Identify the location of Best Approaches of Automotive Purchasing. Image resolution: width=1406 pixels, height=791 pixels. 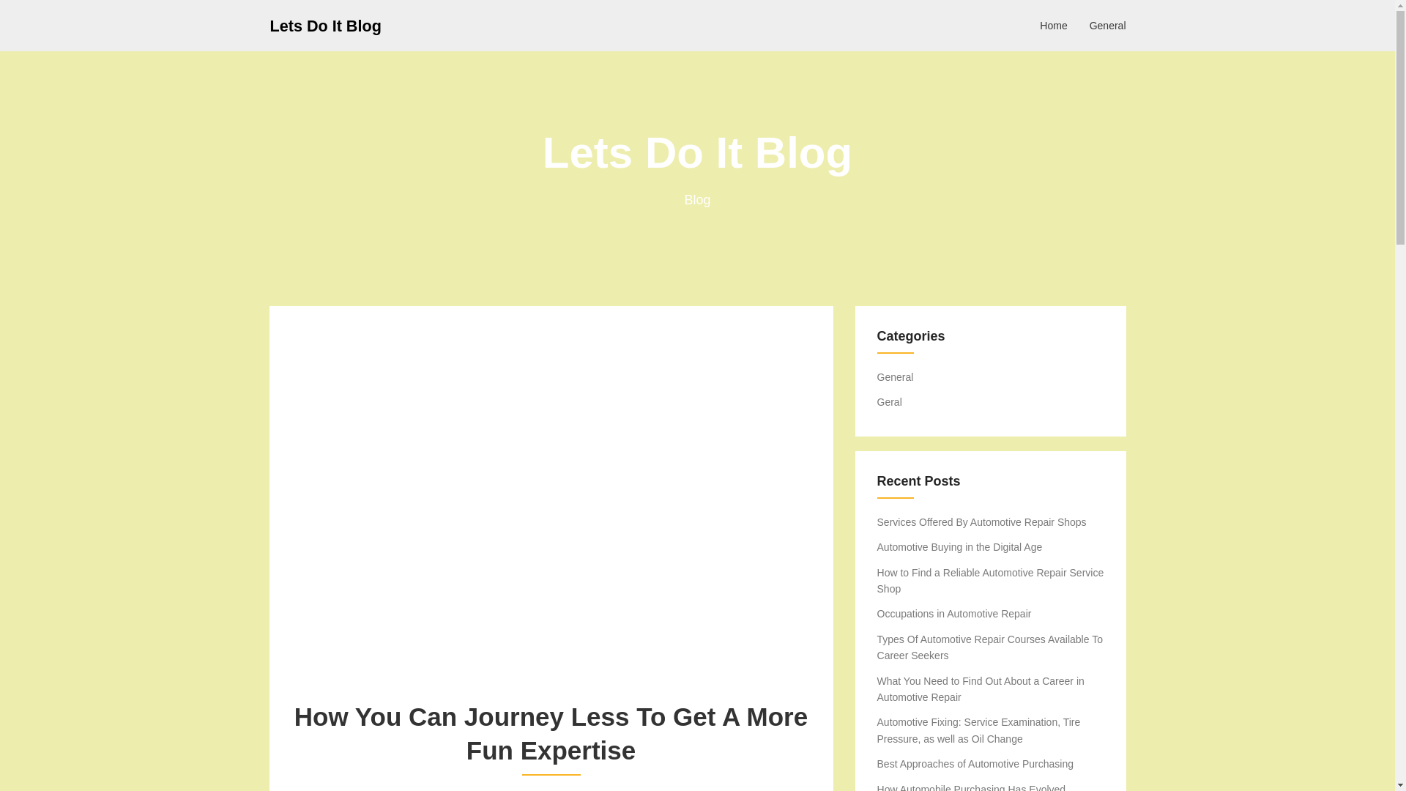
(975, 763).